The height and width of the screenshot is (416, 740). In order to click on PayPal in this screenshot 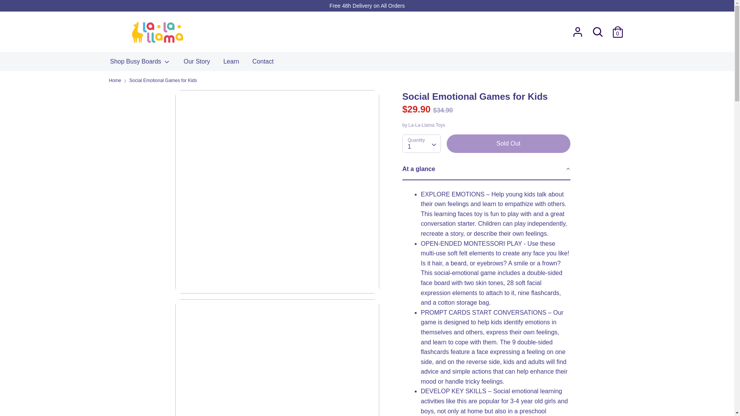, I will do `click(583, 391)`.